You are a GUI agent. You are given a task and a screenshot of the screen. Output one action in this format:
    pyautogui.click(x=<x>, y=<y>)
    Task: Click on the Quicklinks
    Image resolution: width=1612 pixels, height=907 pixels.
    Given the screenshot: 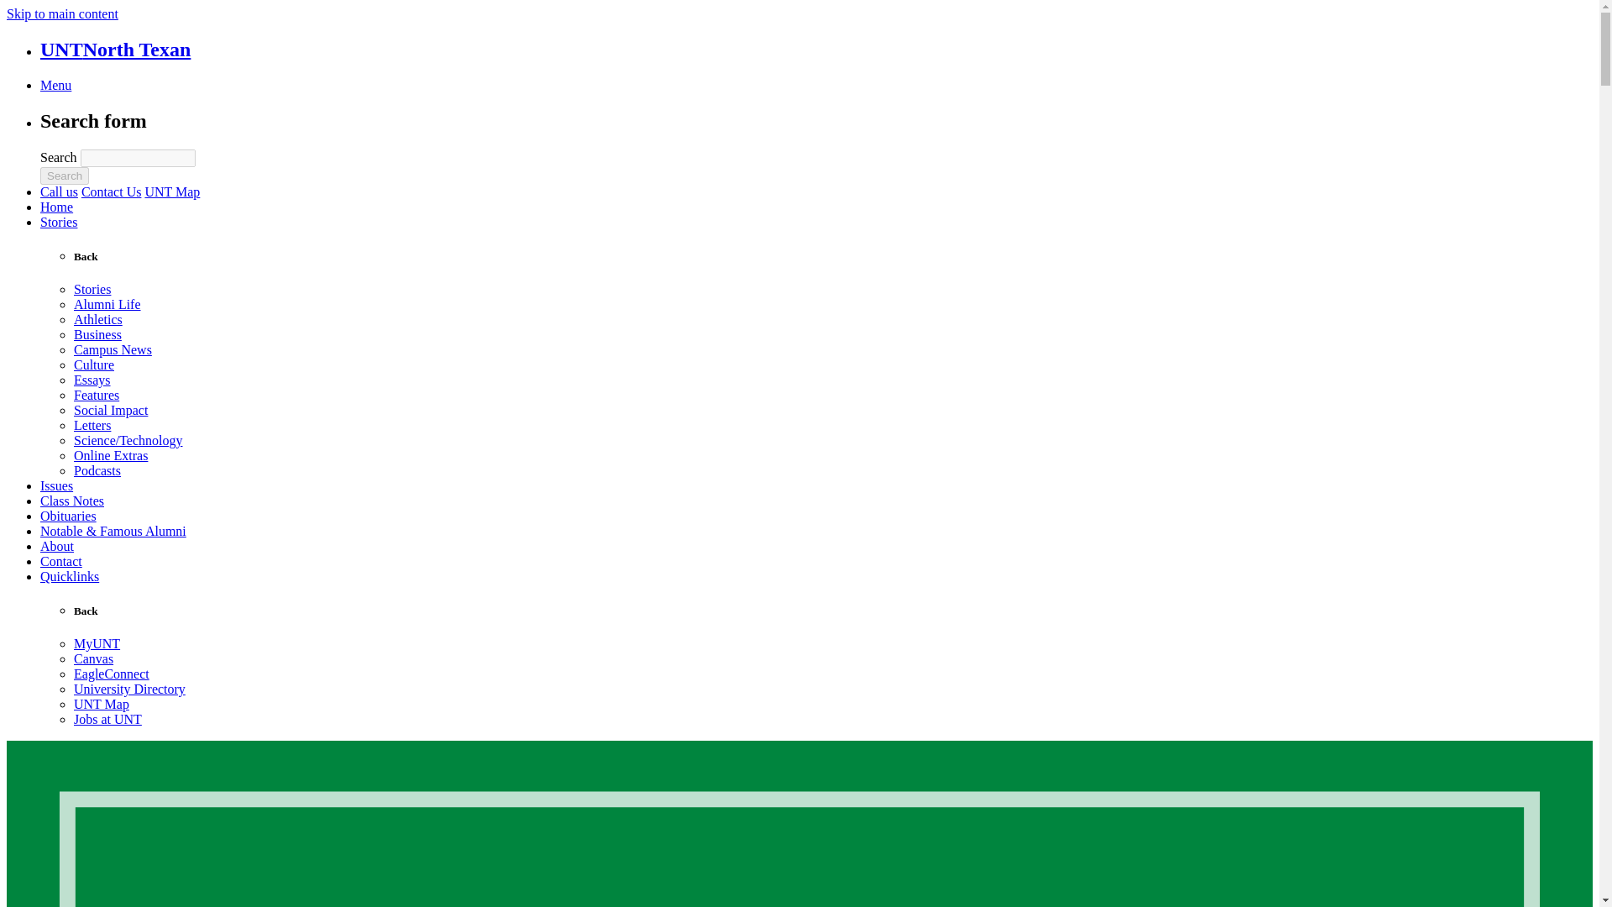 What is the action you would take?
    pyautogui.click(x=69, y=576)
    